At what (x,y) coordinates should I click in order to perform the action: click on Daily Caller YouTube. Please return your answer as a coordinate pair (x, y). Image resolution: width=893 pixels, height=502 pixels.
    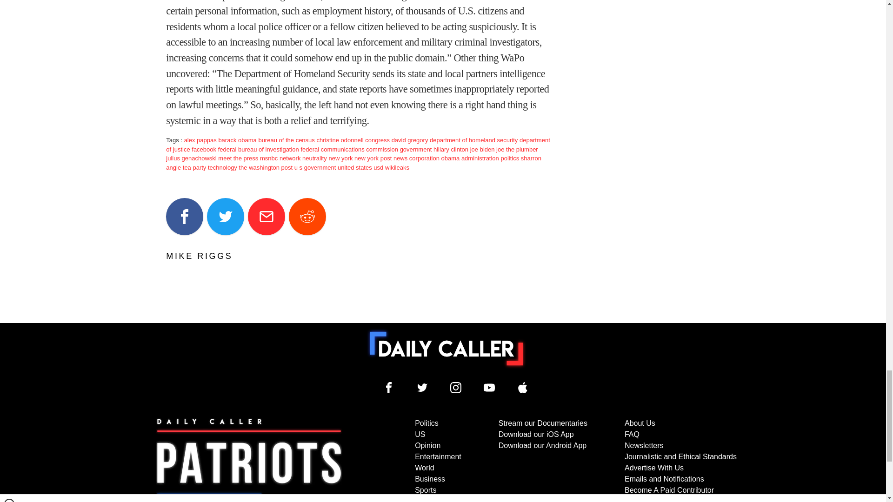
    Looking at the image, I should click on (523, 387).